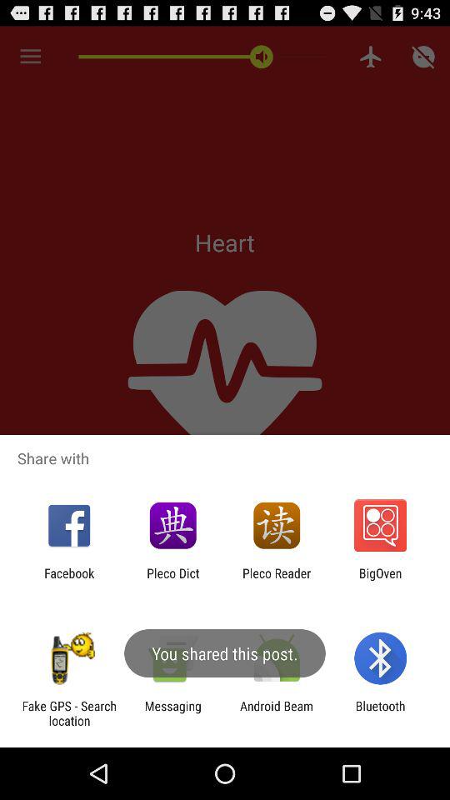 This screenshot has width=450, height=800. I want to click on swipe to bigoven icon, so click(380, 580).